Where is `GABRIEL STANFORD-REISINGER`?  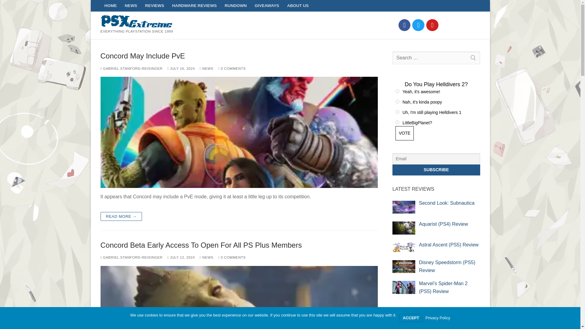
GABRIEL STANFORD-REISINGER is located at coordinates (132, 69).